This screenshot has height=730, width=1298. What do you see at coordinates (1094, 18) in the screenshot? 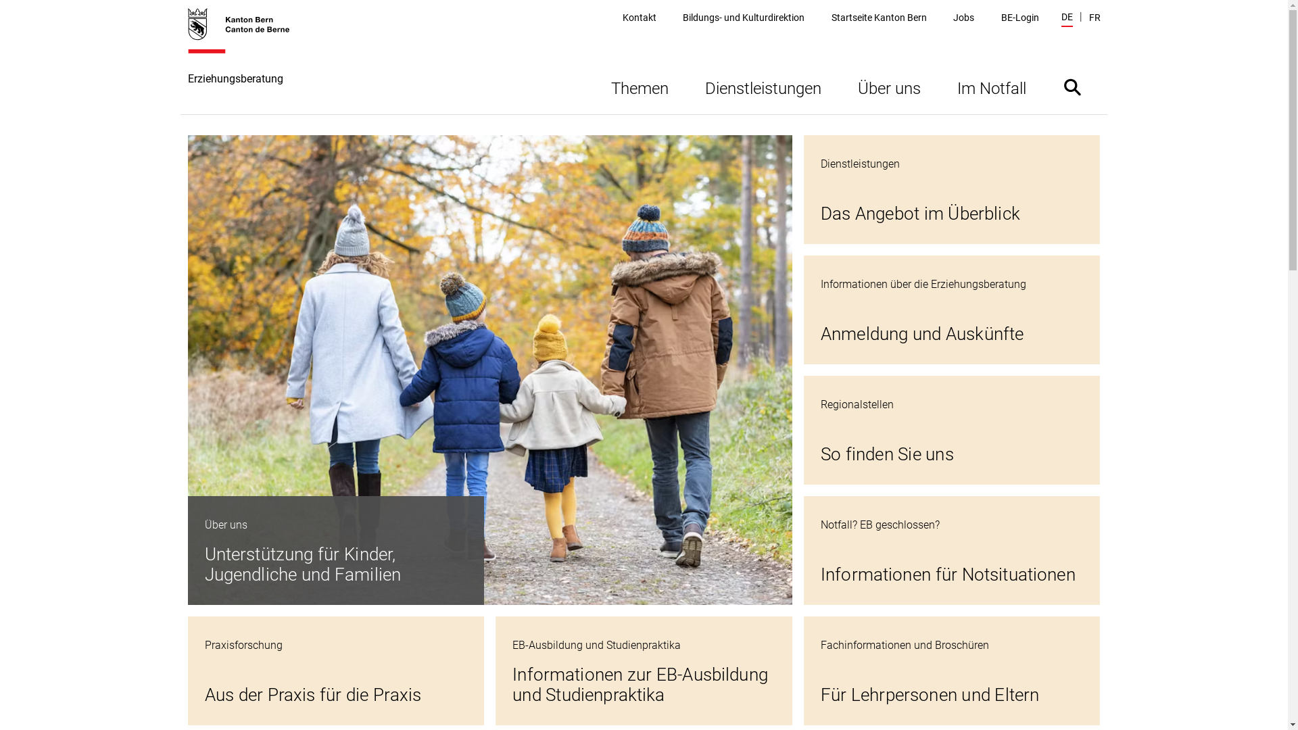
I see `FR` at bounding box center [1094, 18].